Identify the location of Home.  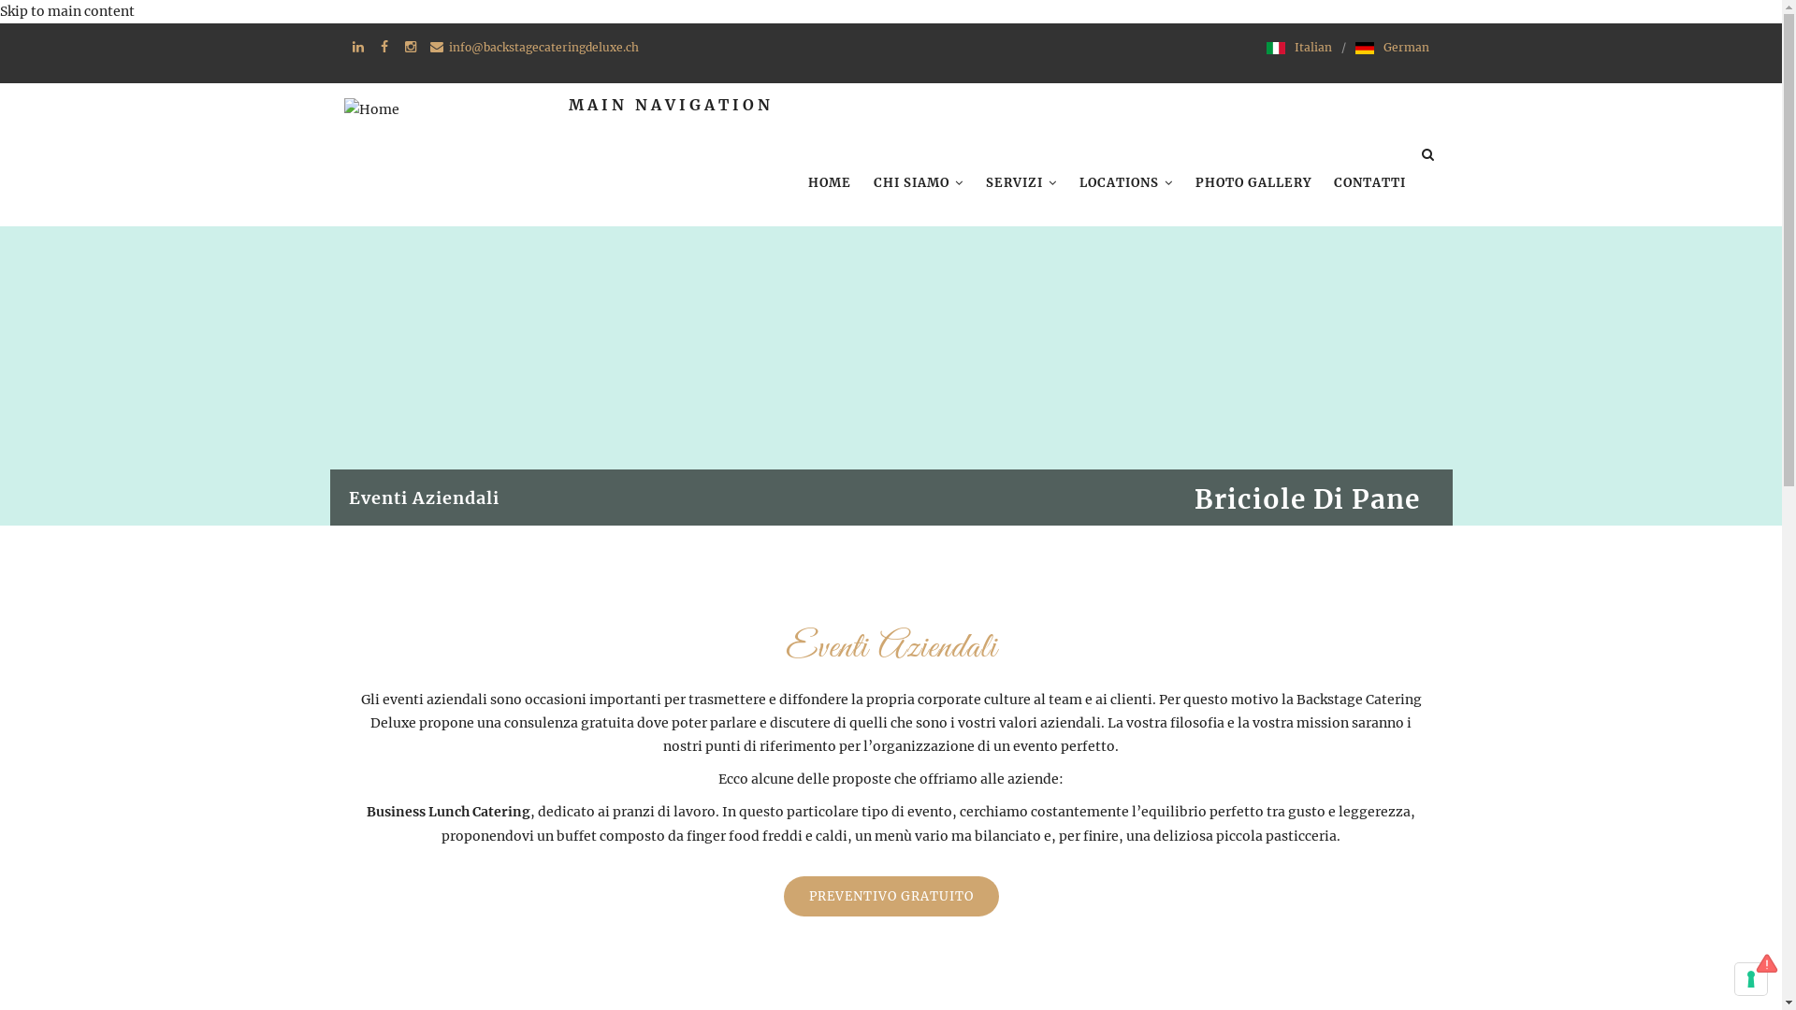
(372, 107).